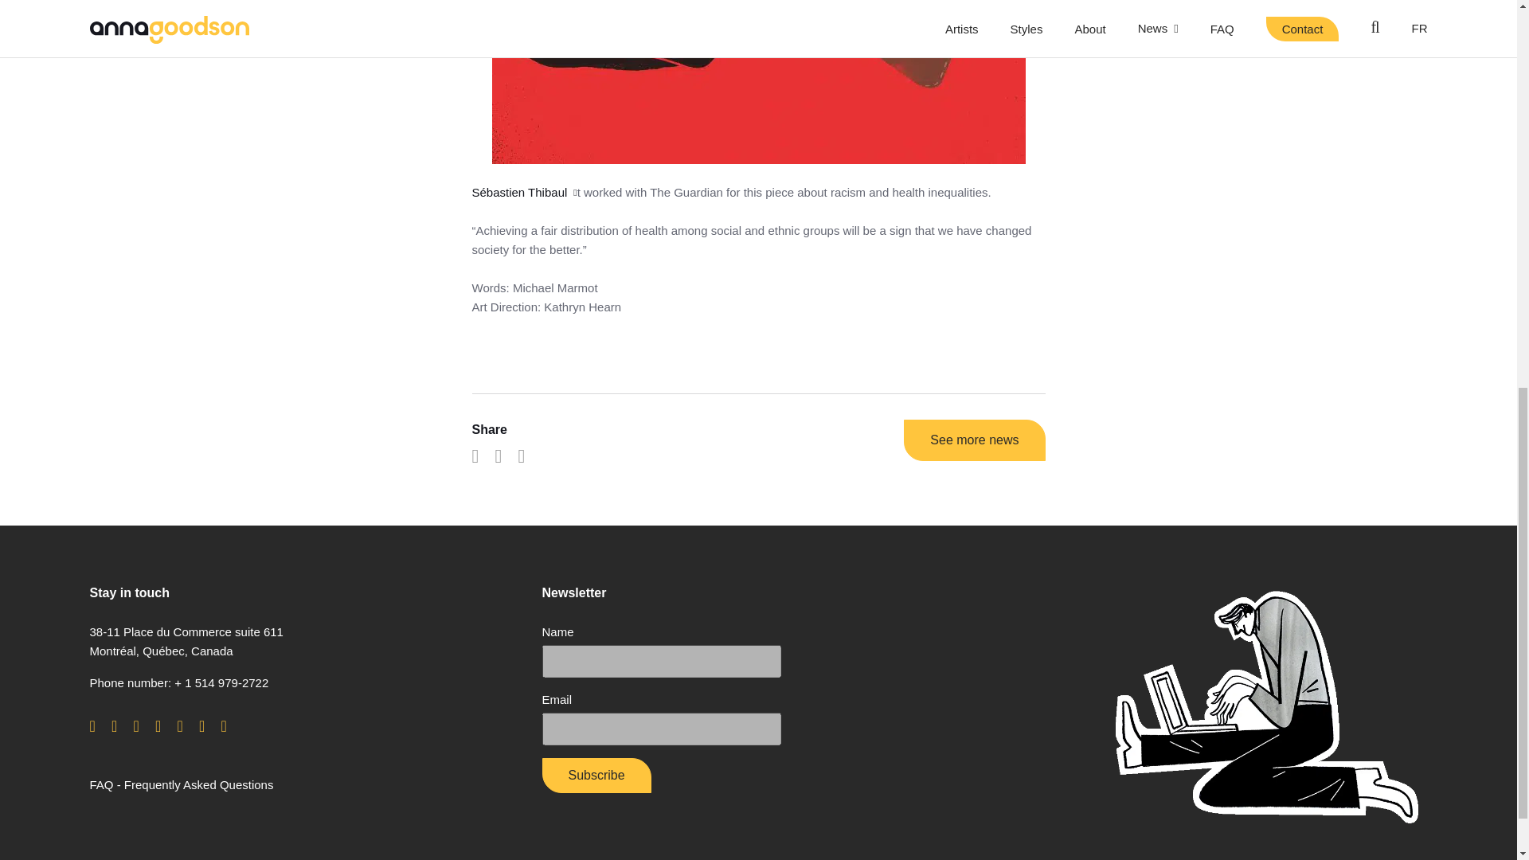 The width and height of the screenshot is (1529, 860). What do you see at coordinates (596, 775) in the screenshot?
I see `Subscribe` at bounding box center [596, 775].